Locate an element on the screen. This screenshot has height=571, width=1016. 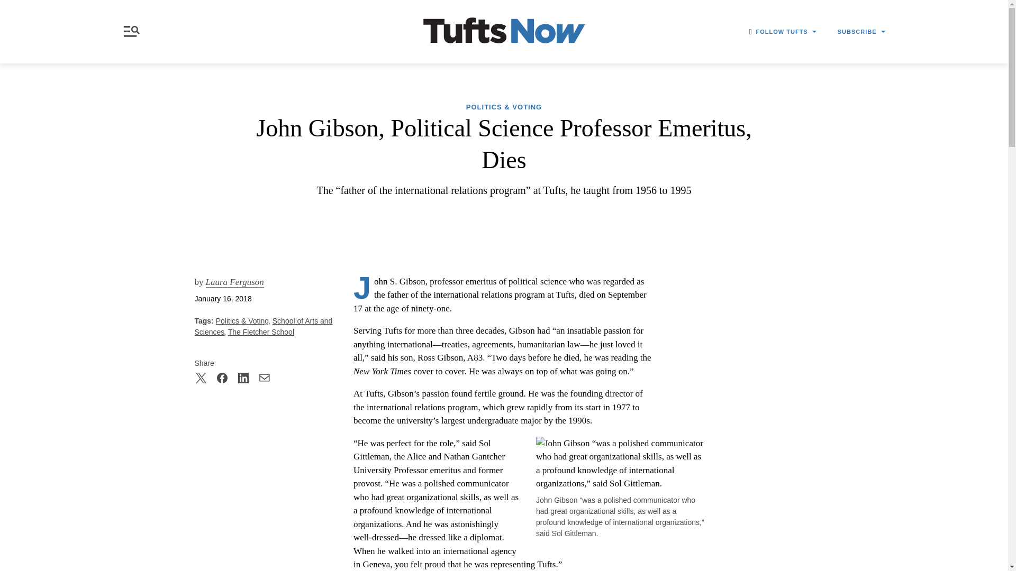
SUBSCRIBE is located at coordinates (861, 32).